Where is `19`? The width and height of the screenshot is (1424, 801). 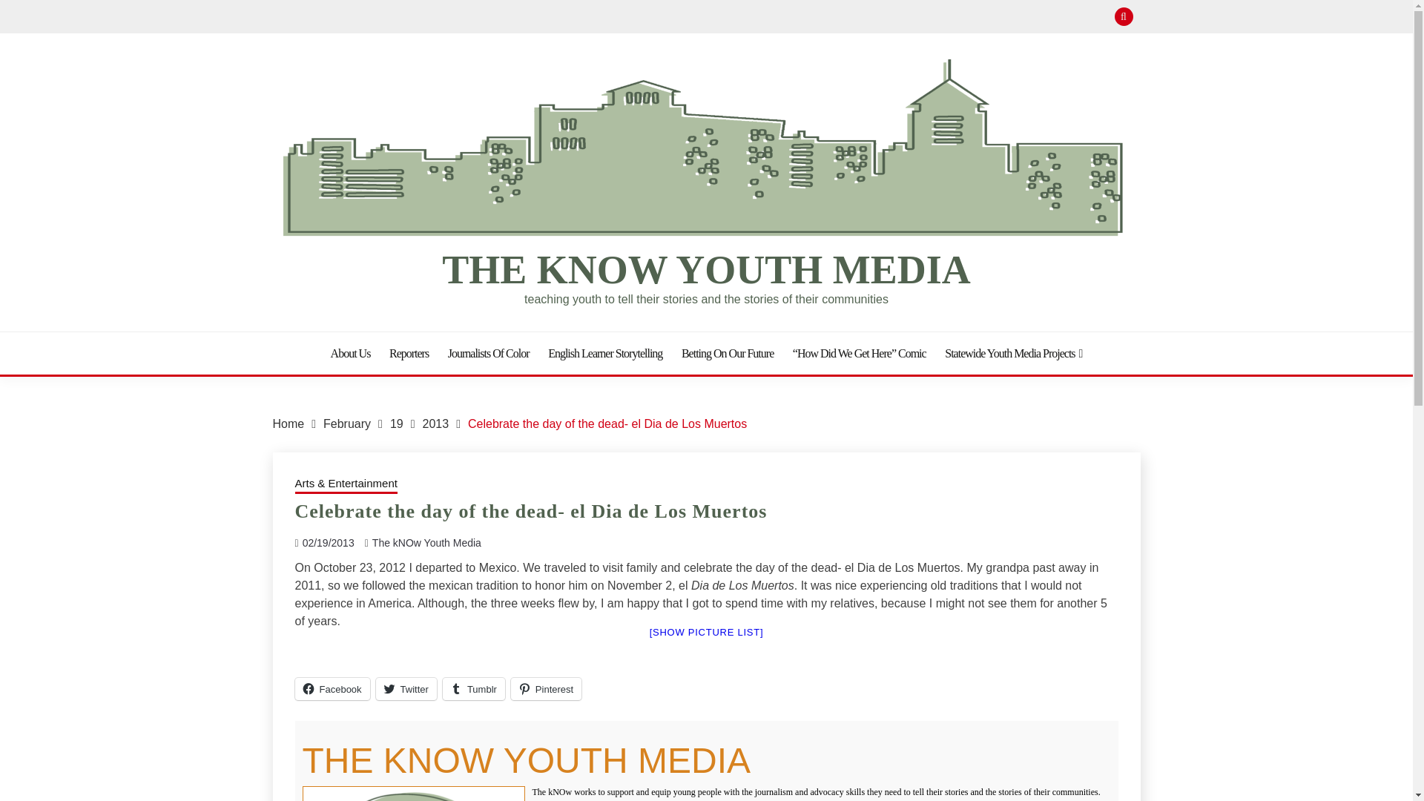 19 is located at coordinates (396, 423).